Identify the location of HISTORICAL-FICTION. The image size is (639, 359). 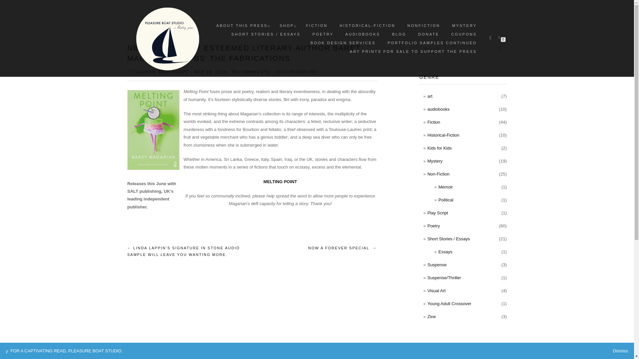
(367, 25).